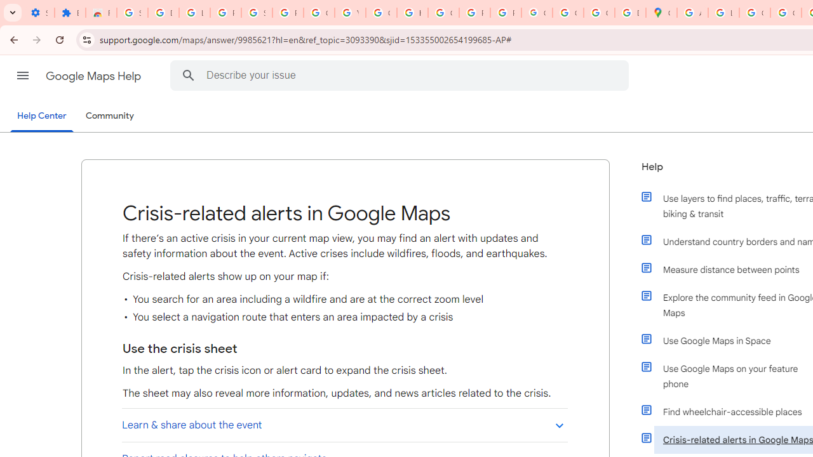  I want to click on Create your Google Account, so click(755, 13).